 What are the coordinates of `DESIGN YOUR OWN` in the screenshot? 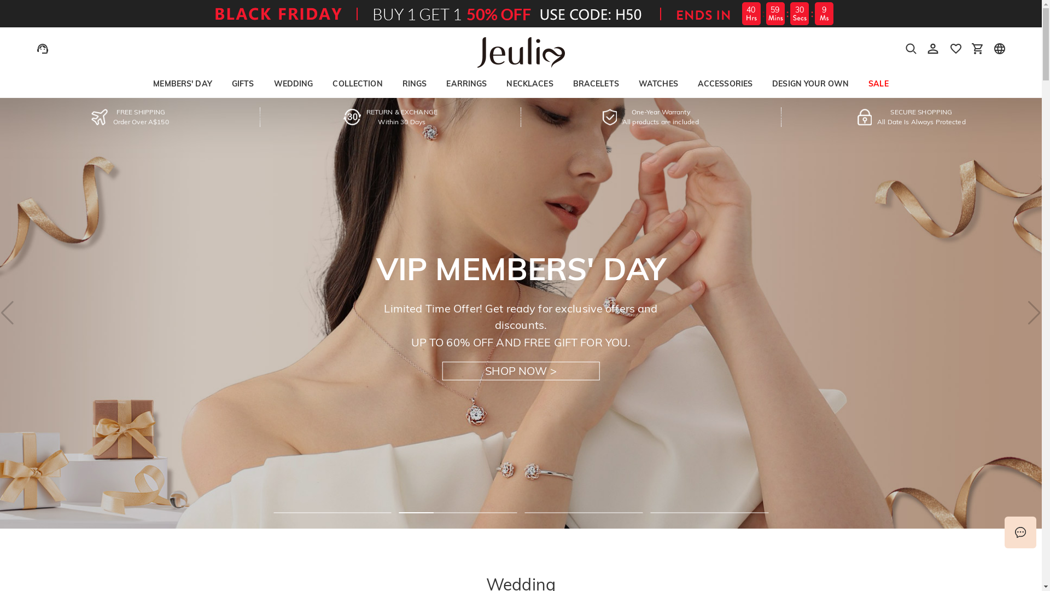 It's located at (810, 84).